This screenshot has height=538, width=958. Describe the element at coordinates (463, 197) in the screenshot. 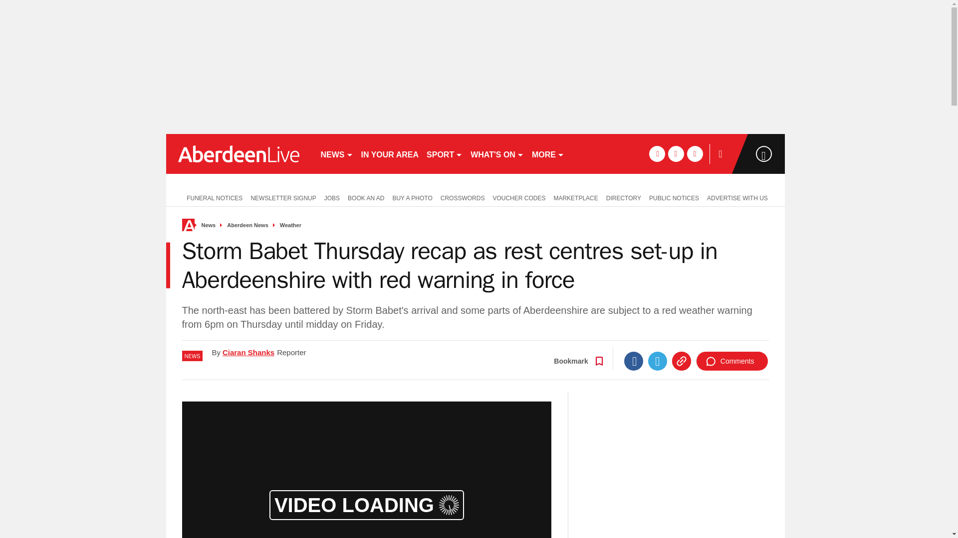

I see `CROSSWORDS` at that location.